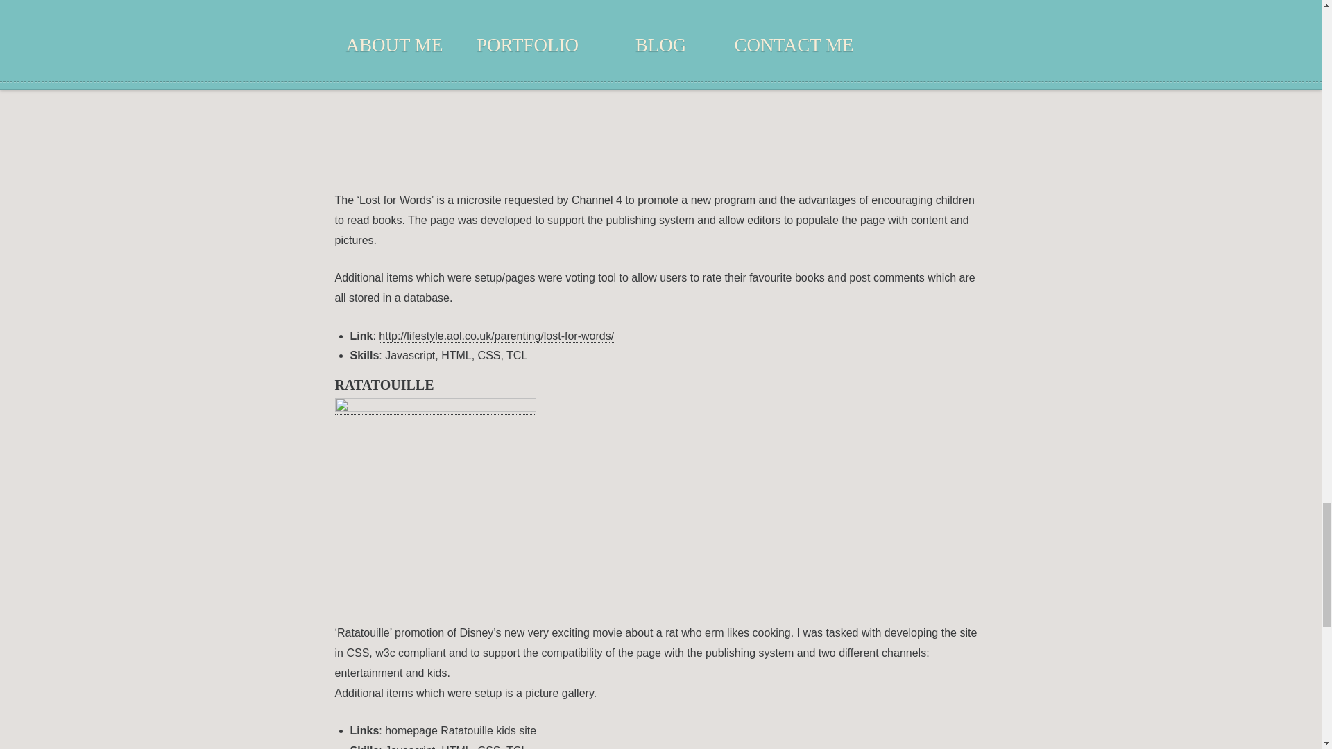  I want to click on homepage, so click(411, 731).